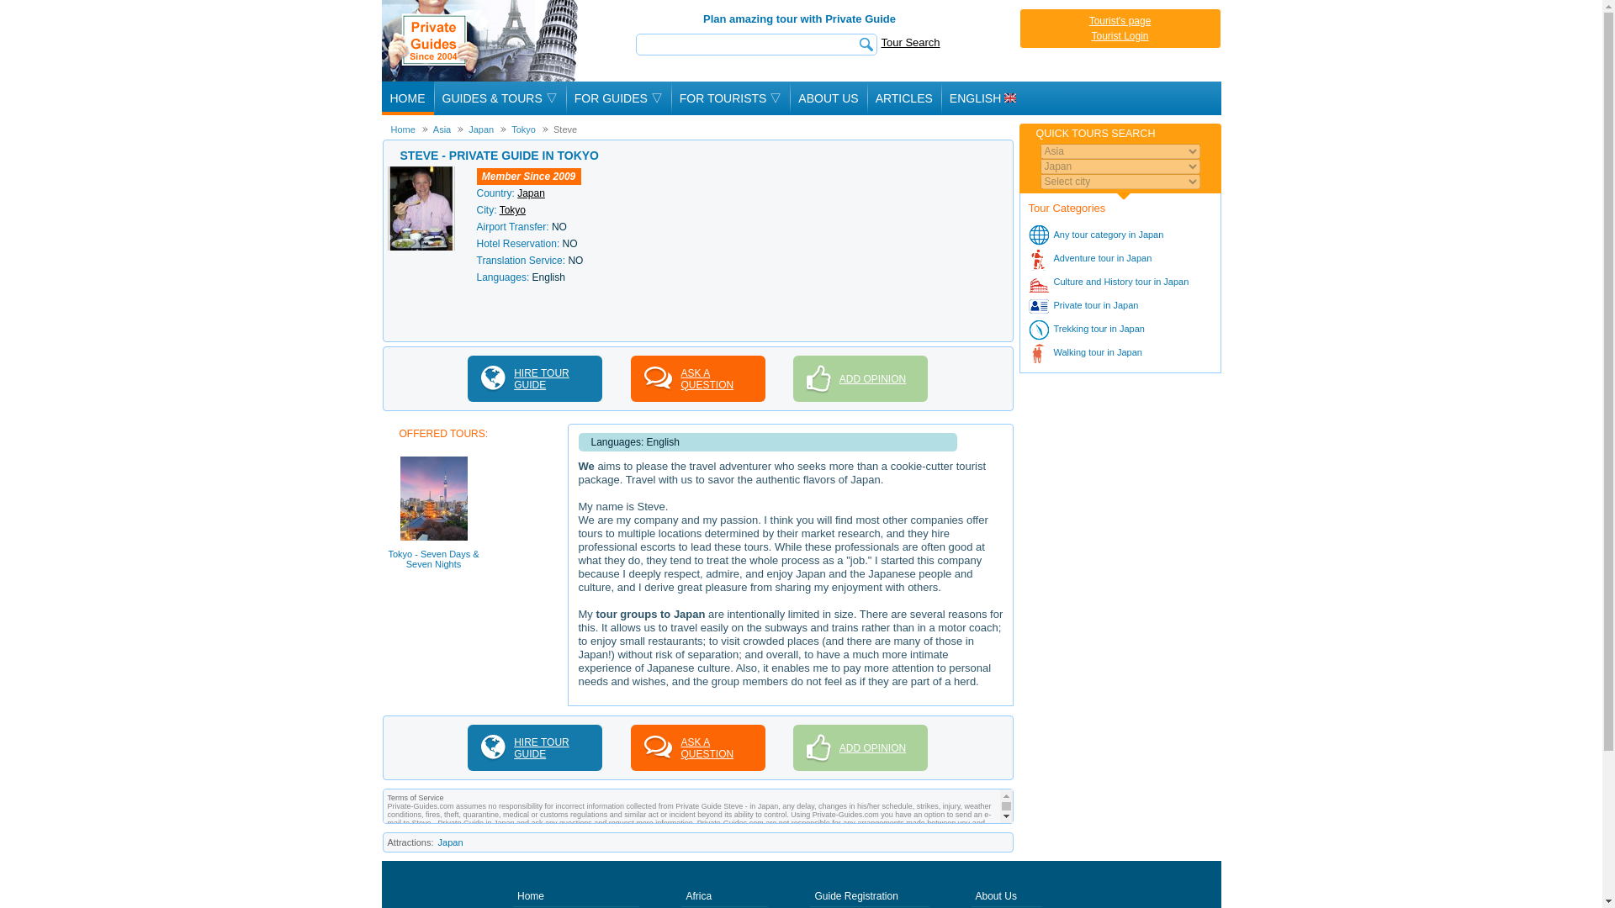  I want to click on ARTICLES, so click(904, 98).